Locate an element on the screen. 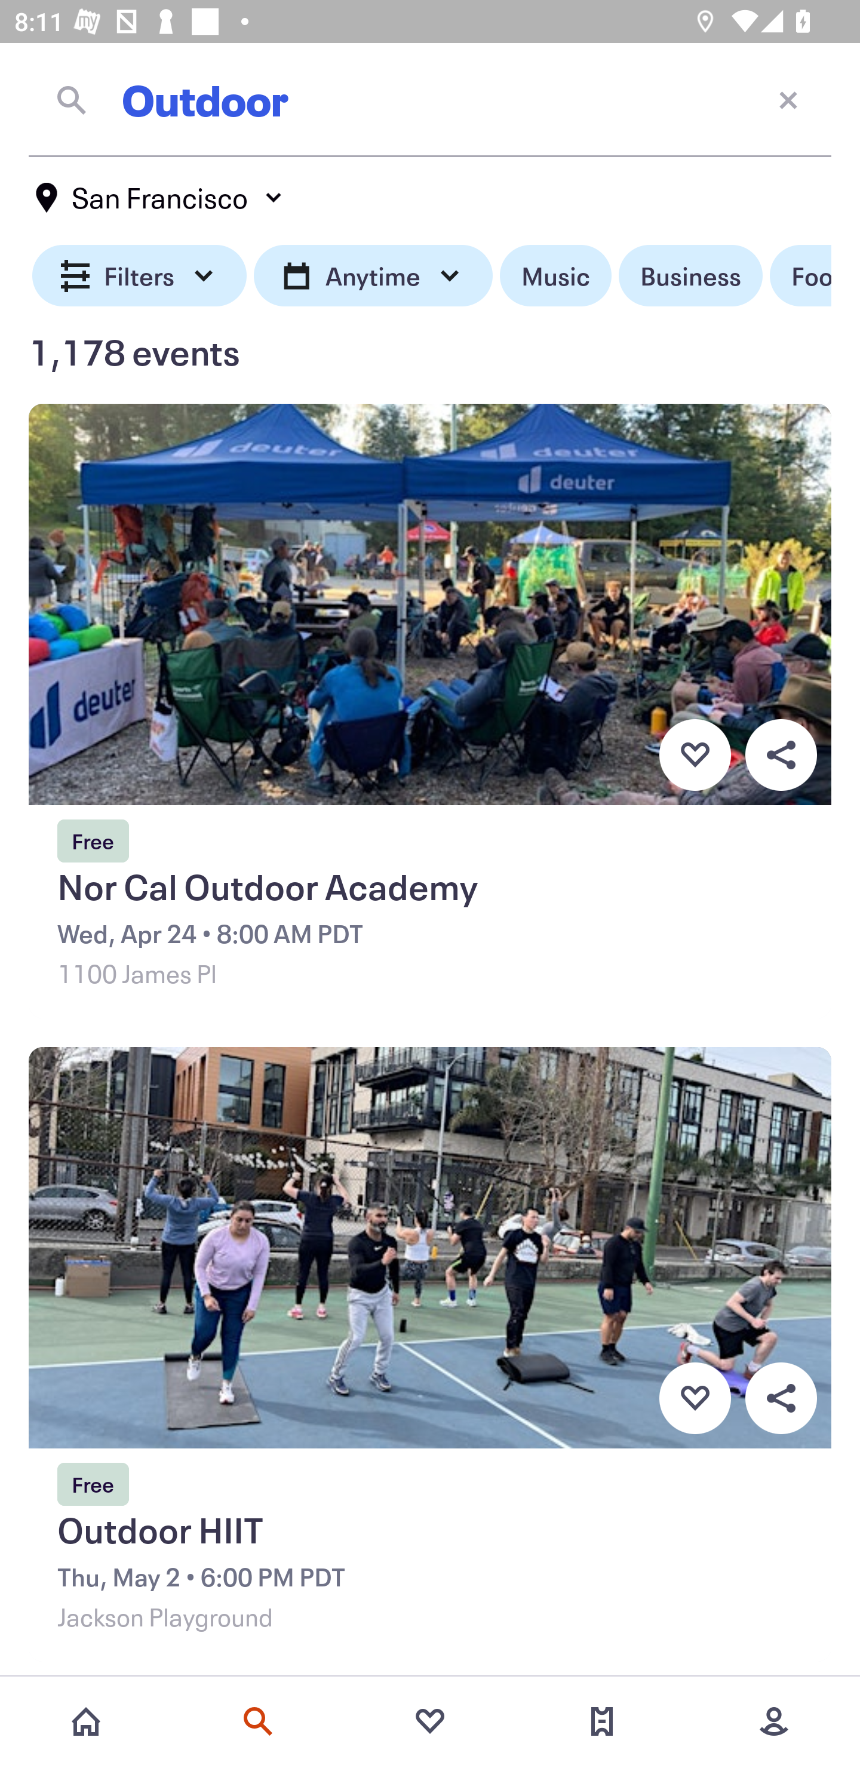 Image resolution: width=860 pixels, height=1768 pixels. Close current screen is located at coordinates (788, 99).